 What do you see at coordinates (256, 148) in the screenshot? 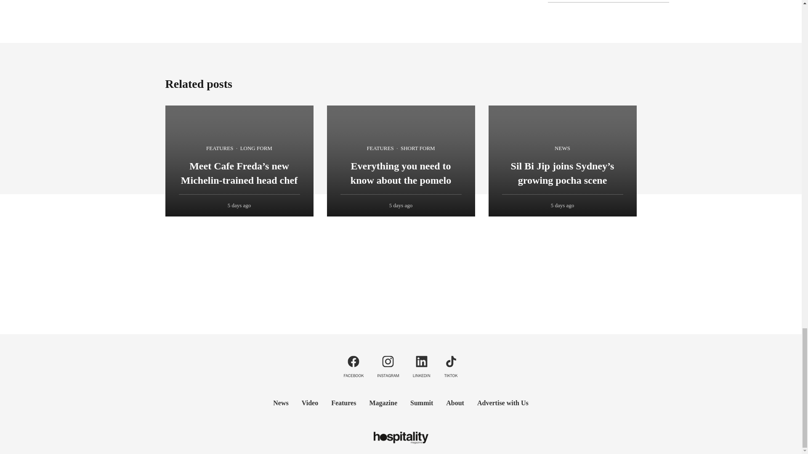
I see `View all posts in Long Form` at bounding box center [256, 148].